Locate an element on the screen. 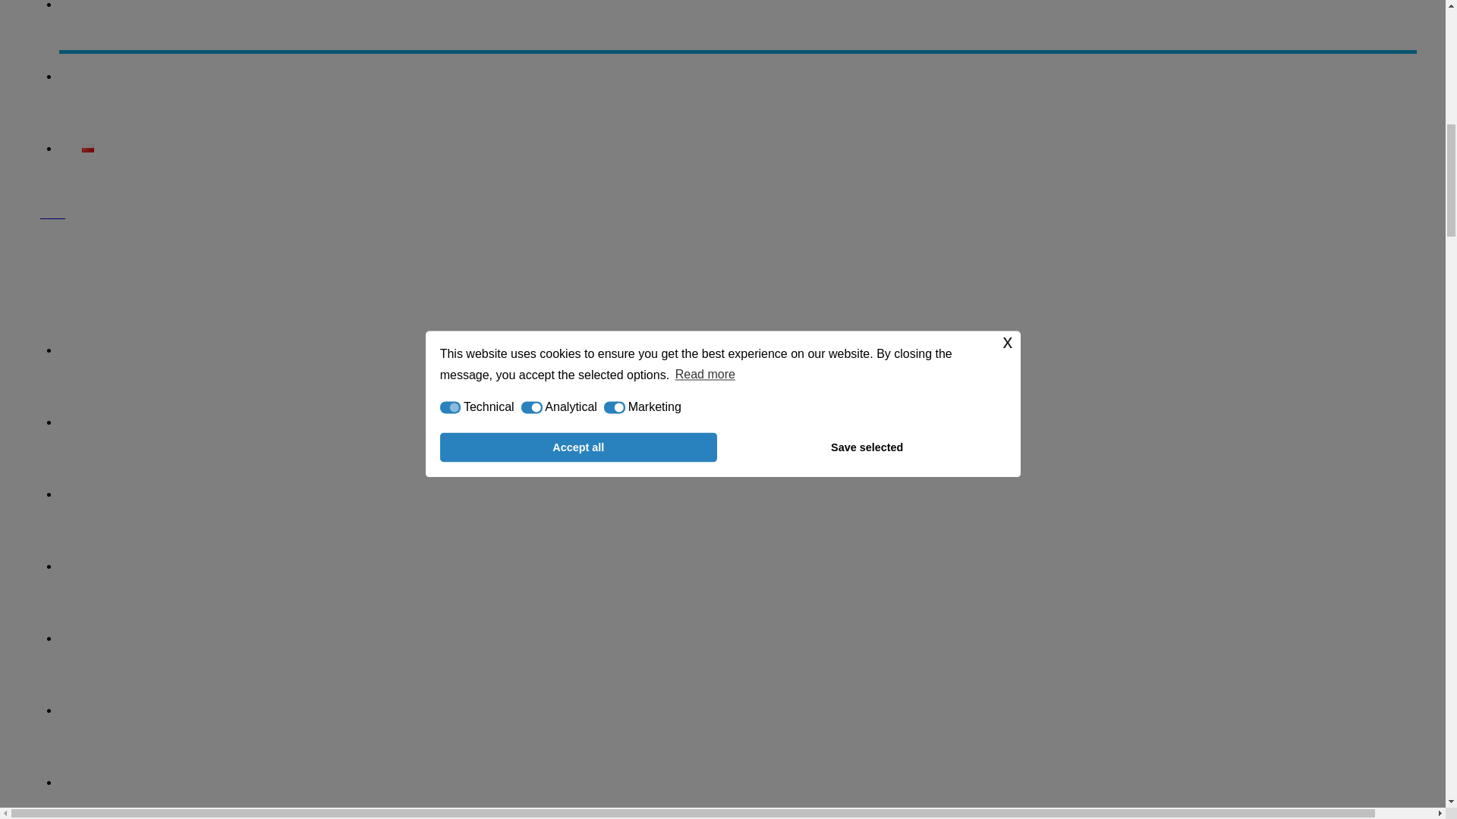 This screenshot has height=819, width=1457. Depot is located at coordinates (738, 640).